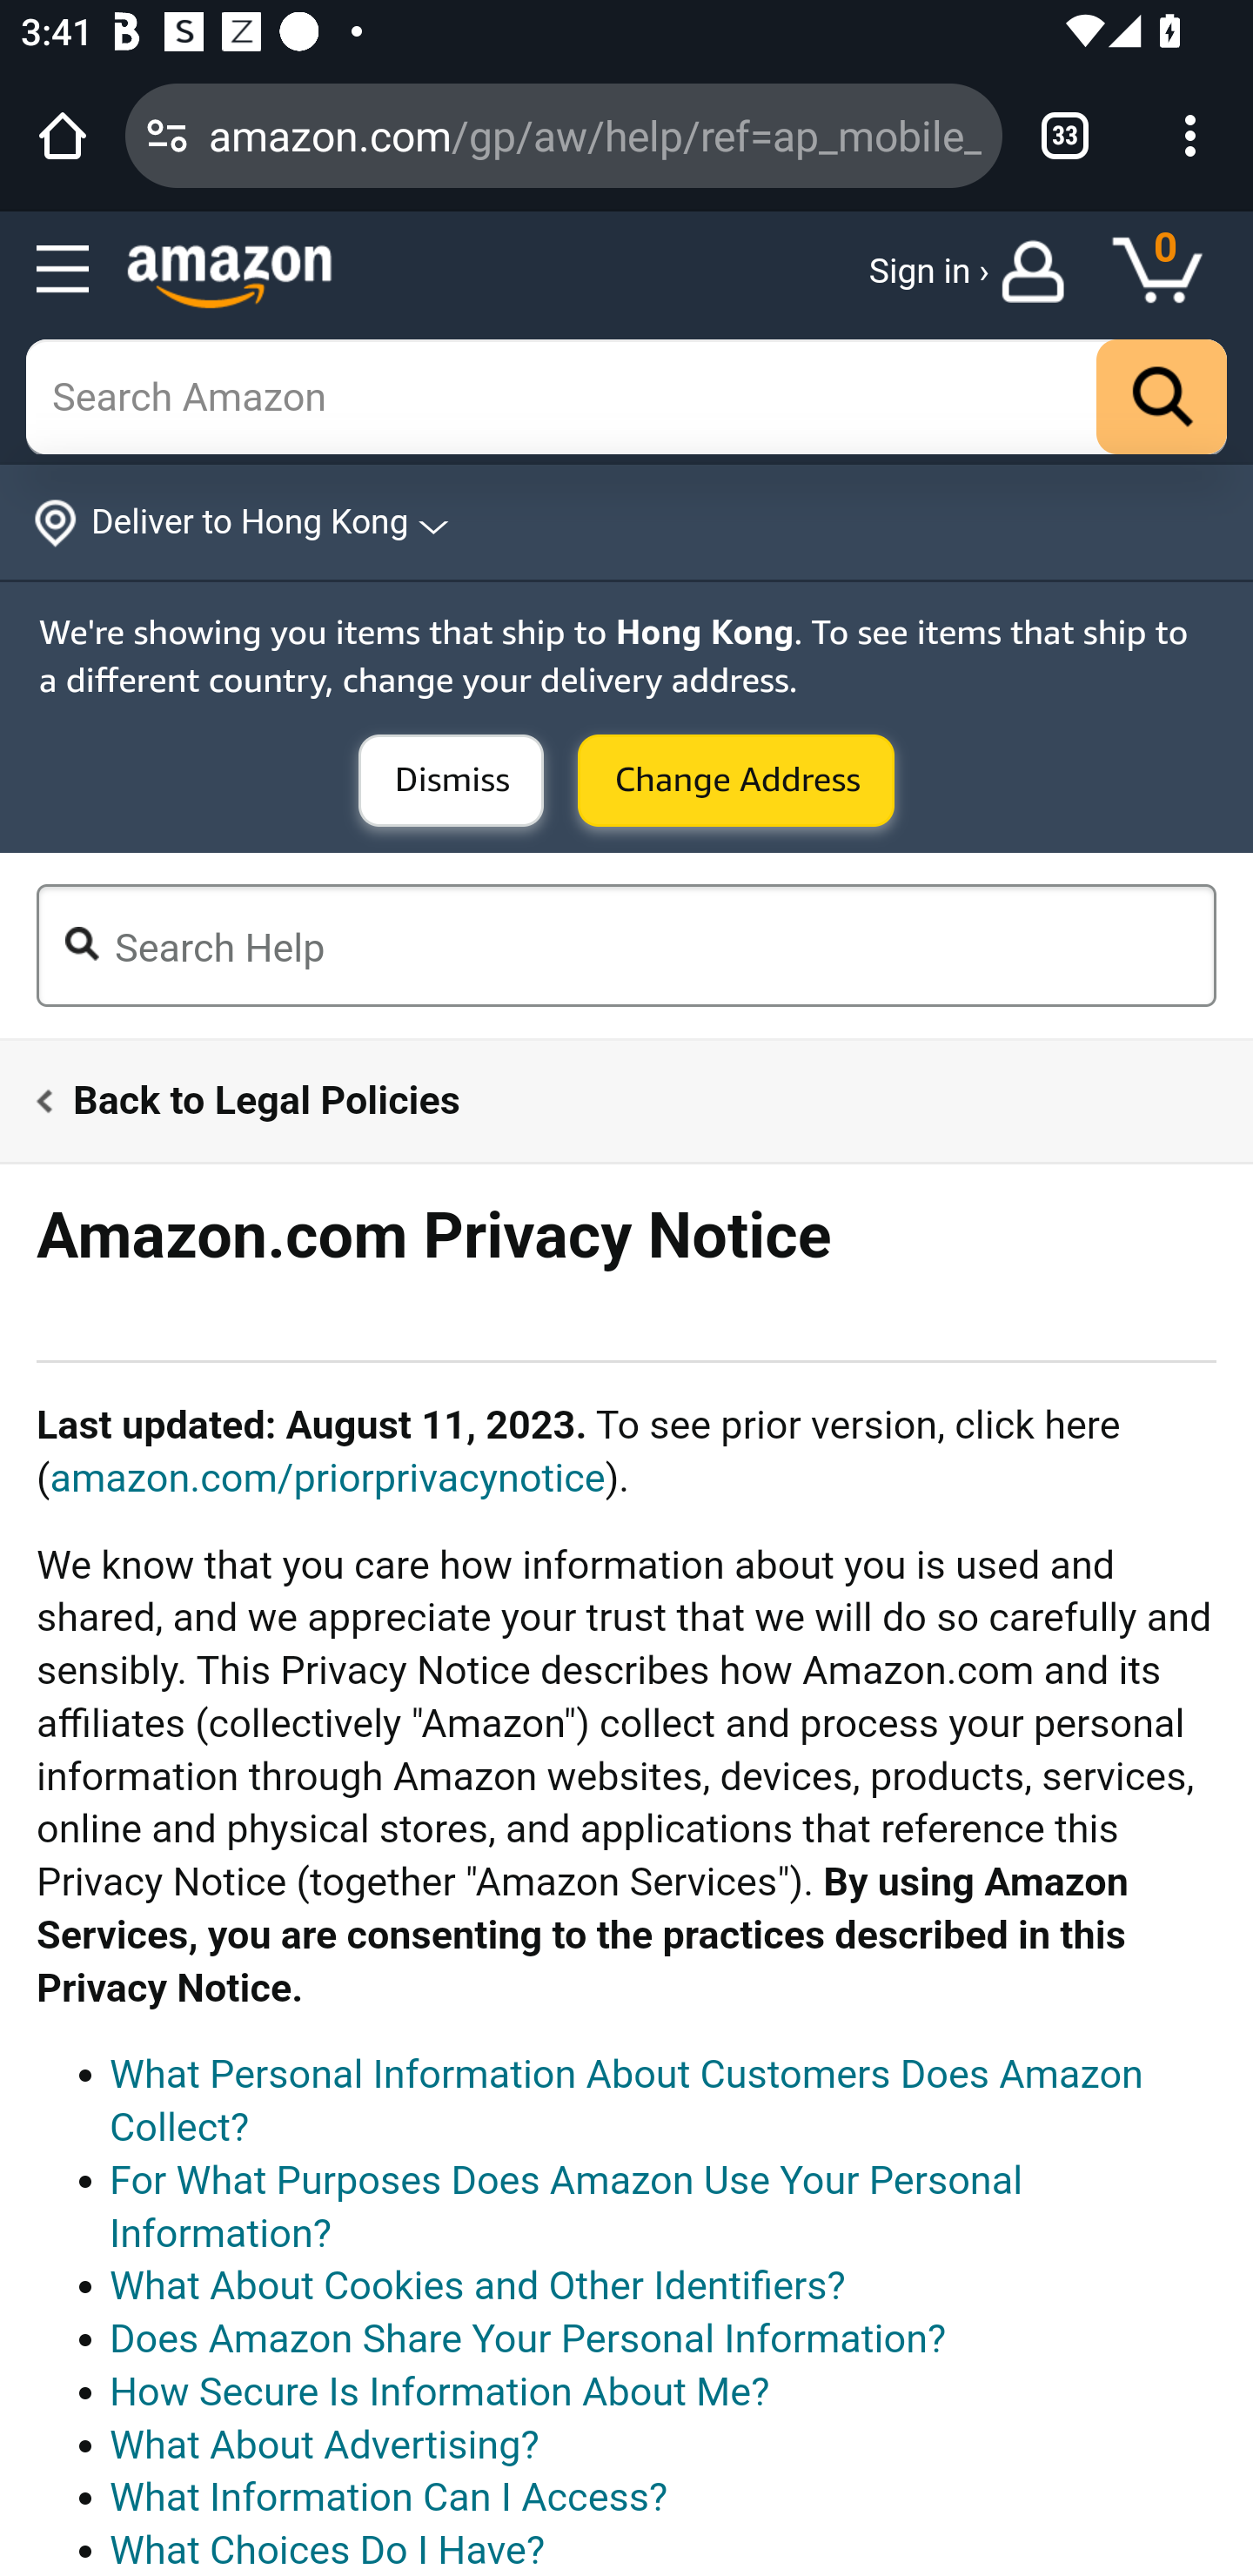 The width and height of the screenshot is (1253, 2576). Describe the element at coordinates (327, 1478) in the screenshot. I see `amazon.com/priorprivacynotice` at that location.